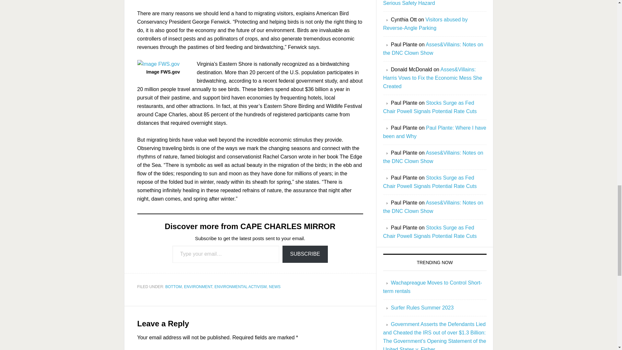  Describe the element at coordinates (198, 287) in the screenshot. I see `ENVIRONMENT` at that location.